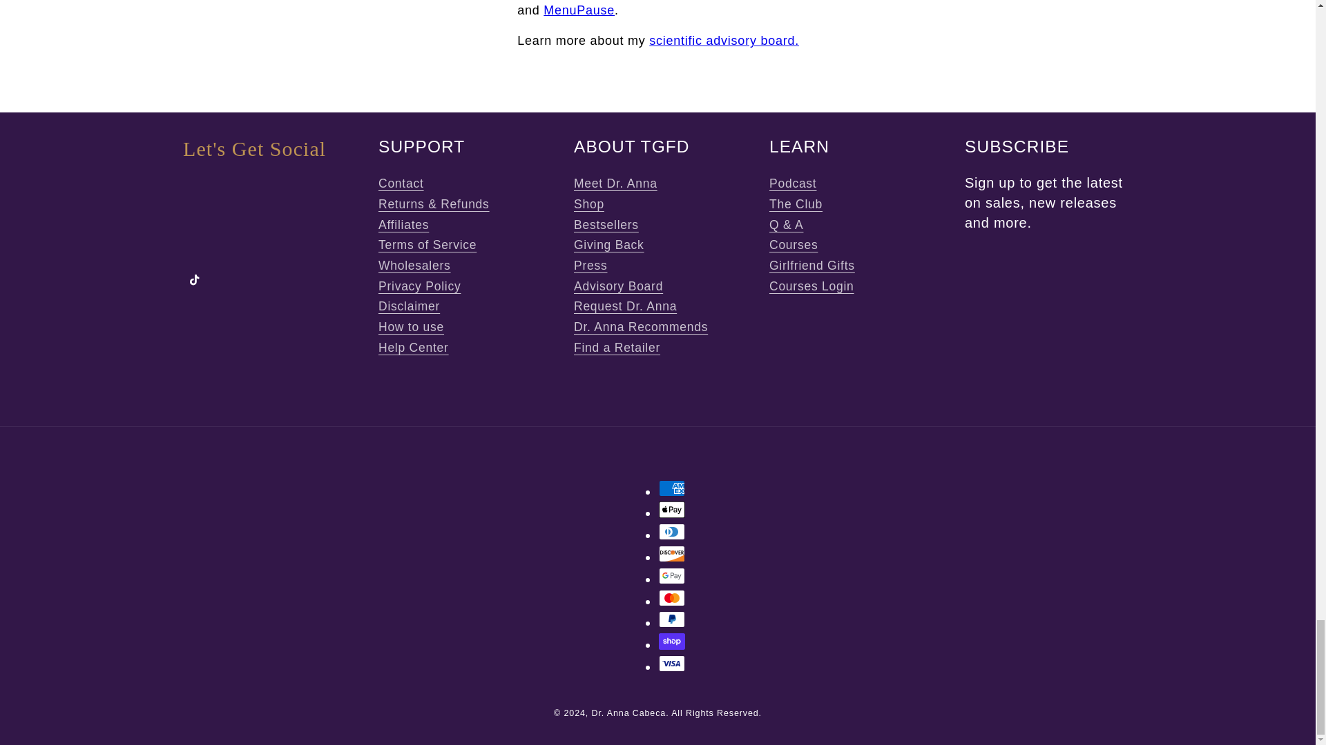 The width and height of the screenshot is (1326, 745). I want to click on Discover, so click(672, 553).